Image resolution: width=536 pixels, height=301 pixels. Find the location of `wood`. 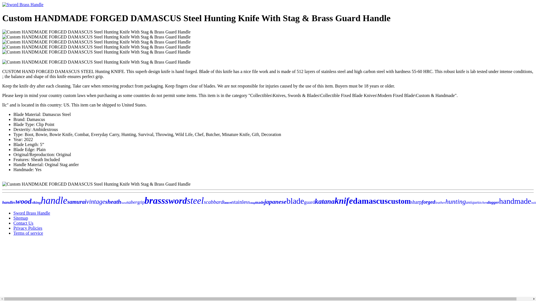

wood is located at coordinates (23, 201).